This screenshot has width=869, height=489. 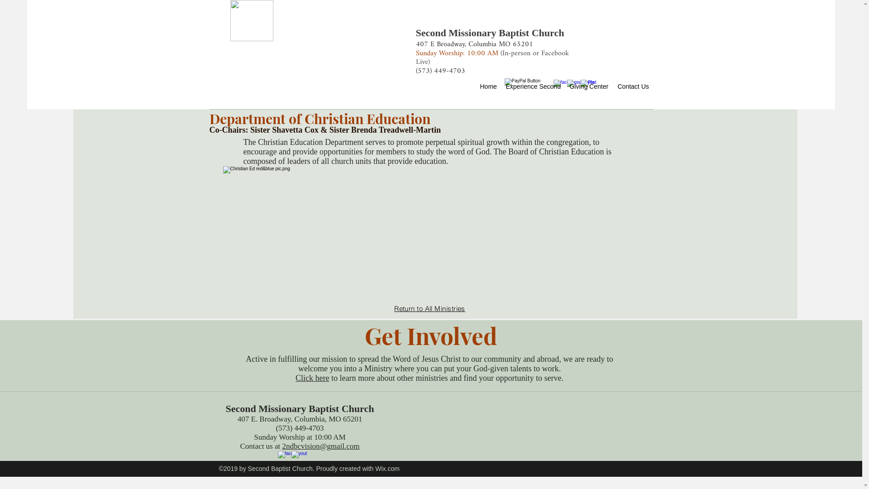 I want to click on Contact Us, so click(x=633, y=87).